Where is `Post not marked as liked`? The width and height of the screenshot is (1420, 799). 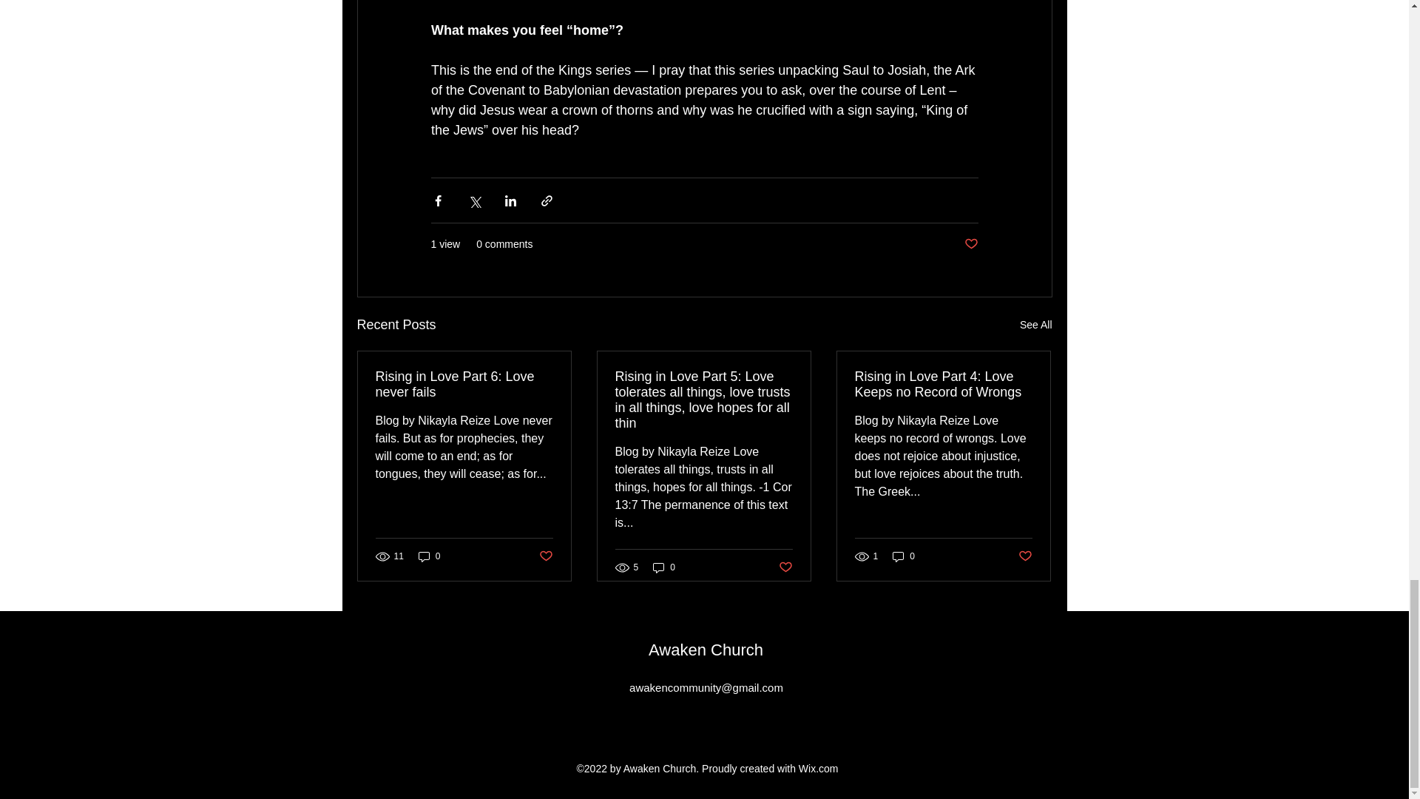 Post not marked as liked is located at coordinates (970, 244).